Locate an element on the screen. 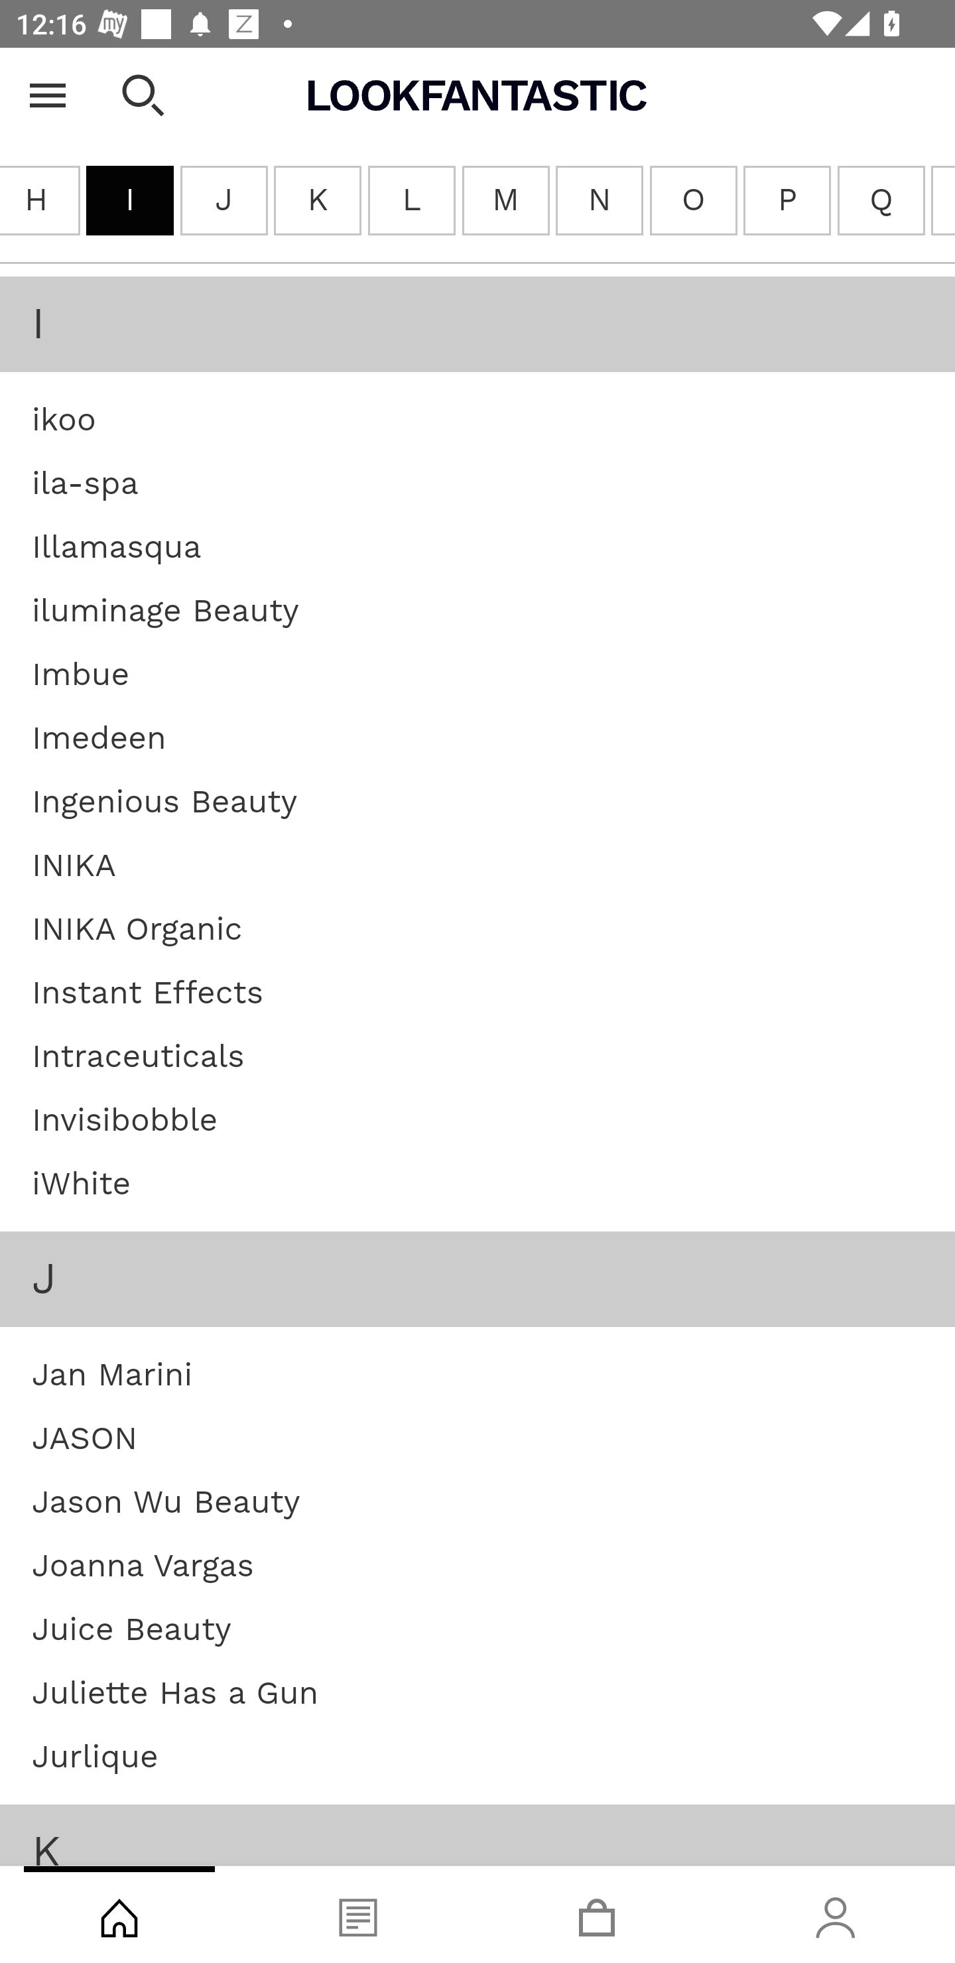 The height and width of the screenshot is (1963, 955). K is located at coordinates (317, 201).